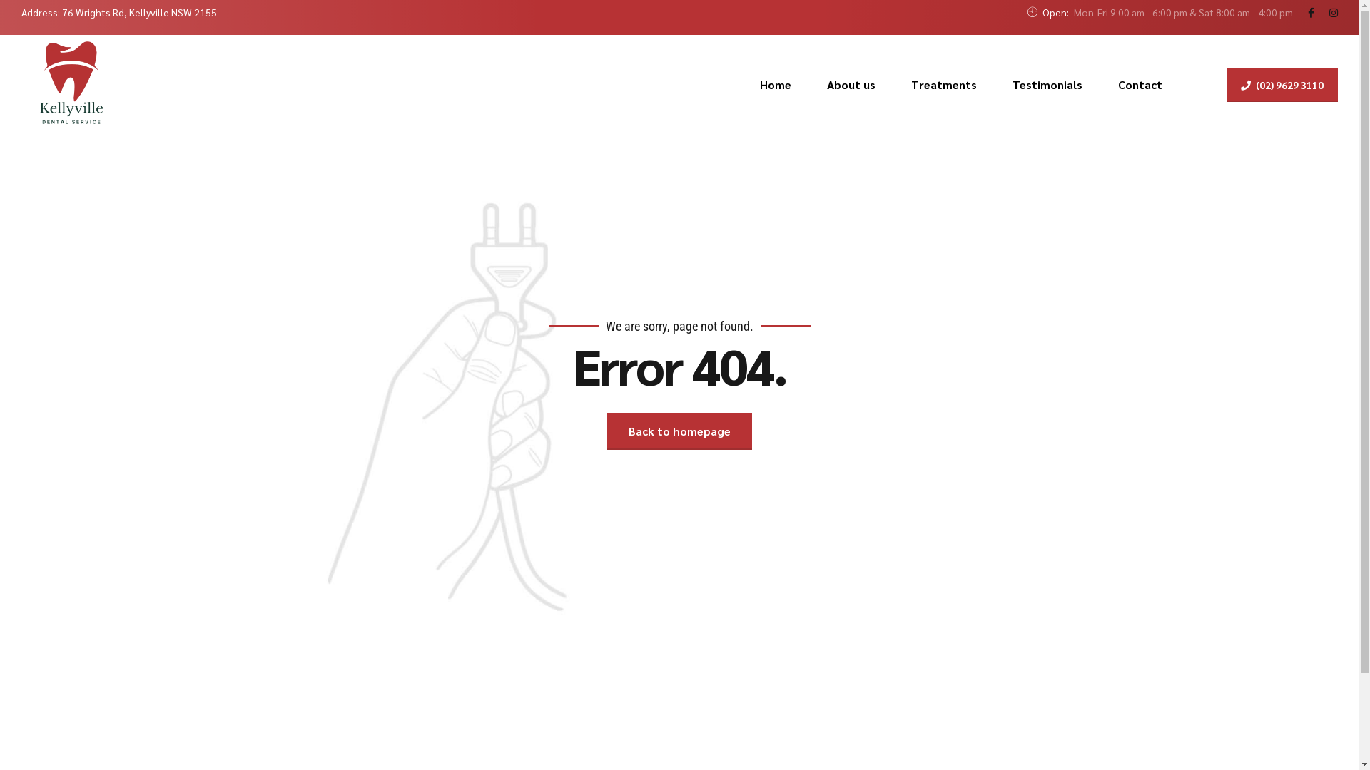 Image resolution: width=1370 pixels, height=770 pixels. Describe the element at coordinates (944, 85) in the screenshot. I see `Treatments` at that location.